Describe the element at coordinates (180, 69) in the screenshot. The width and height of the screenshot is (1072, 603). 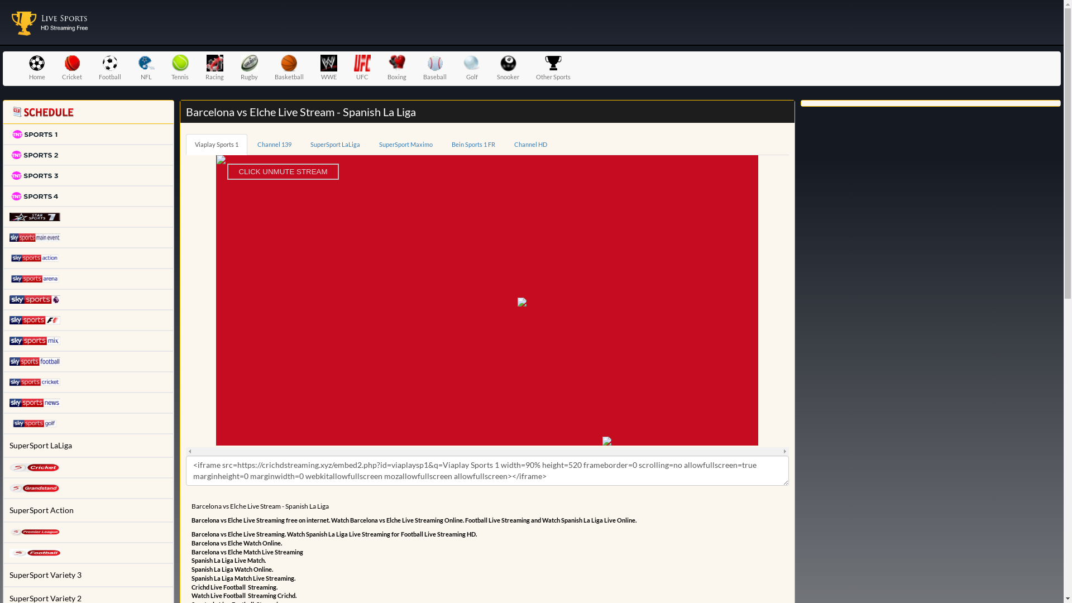
I see `Tennis` at that location.